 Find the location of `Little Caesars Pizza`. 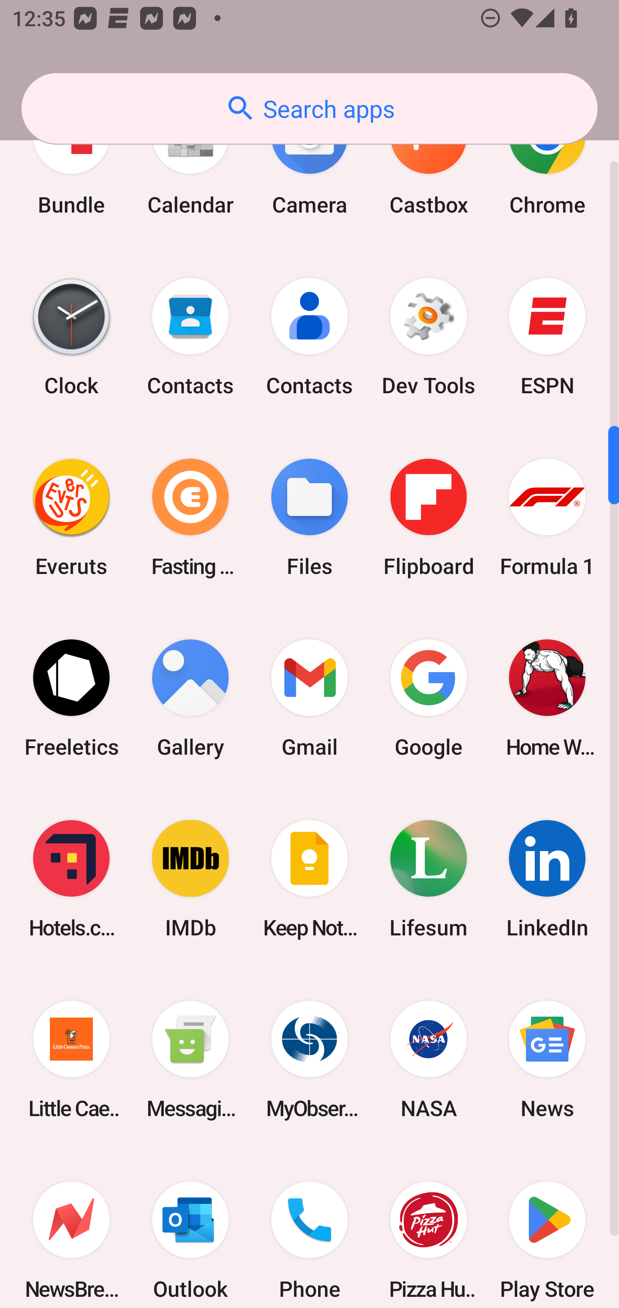

Little Caesars Pizza is located at coordinates (71, 1059).